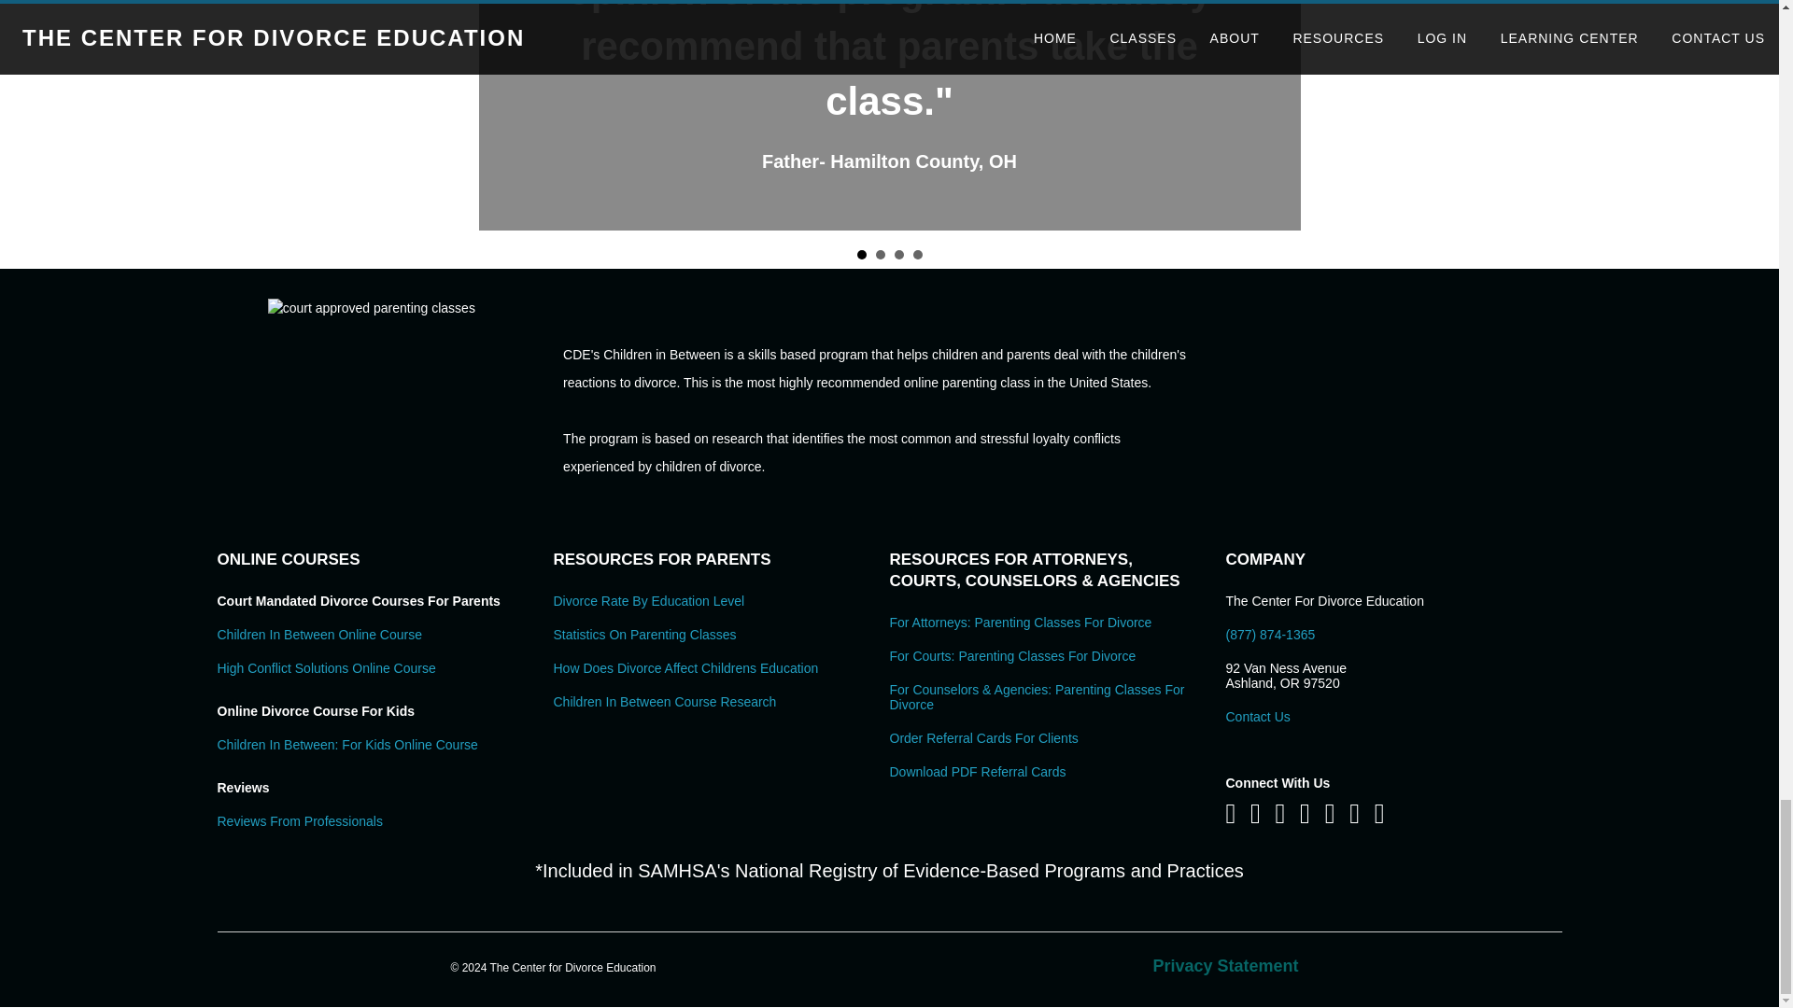  What do you see at coordinates (898, 254) in the screenshot?
I see `3` at bounding box center [898, 254].